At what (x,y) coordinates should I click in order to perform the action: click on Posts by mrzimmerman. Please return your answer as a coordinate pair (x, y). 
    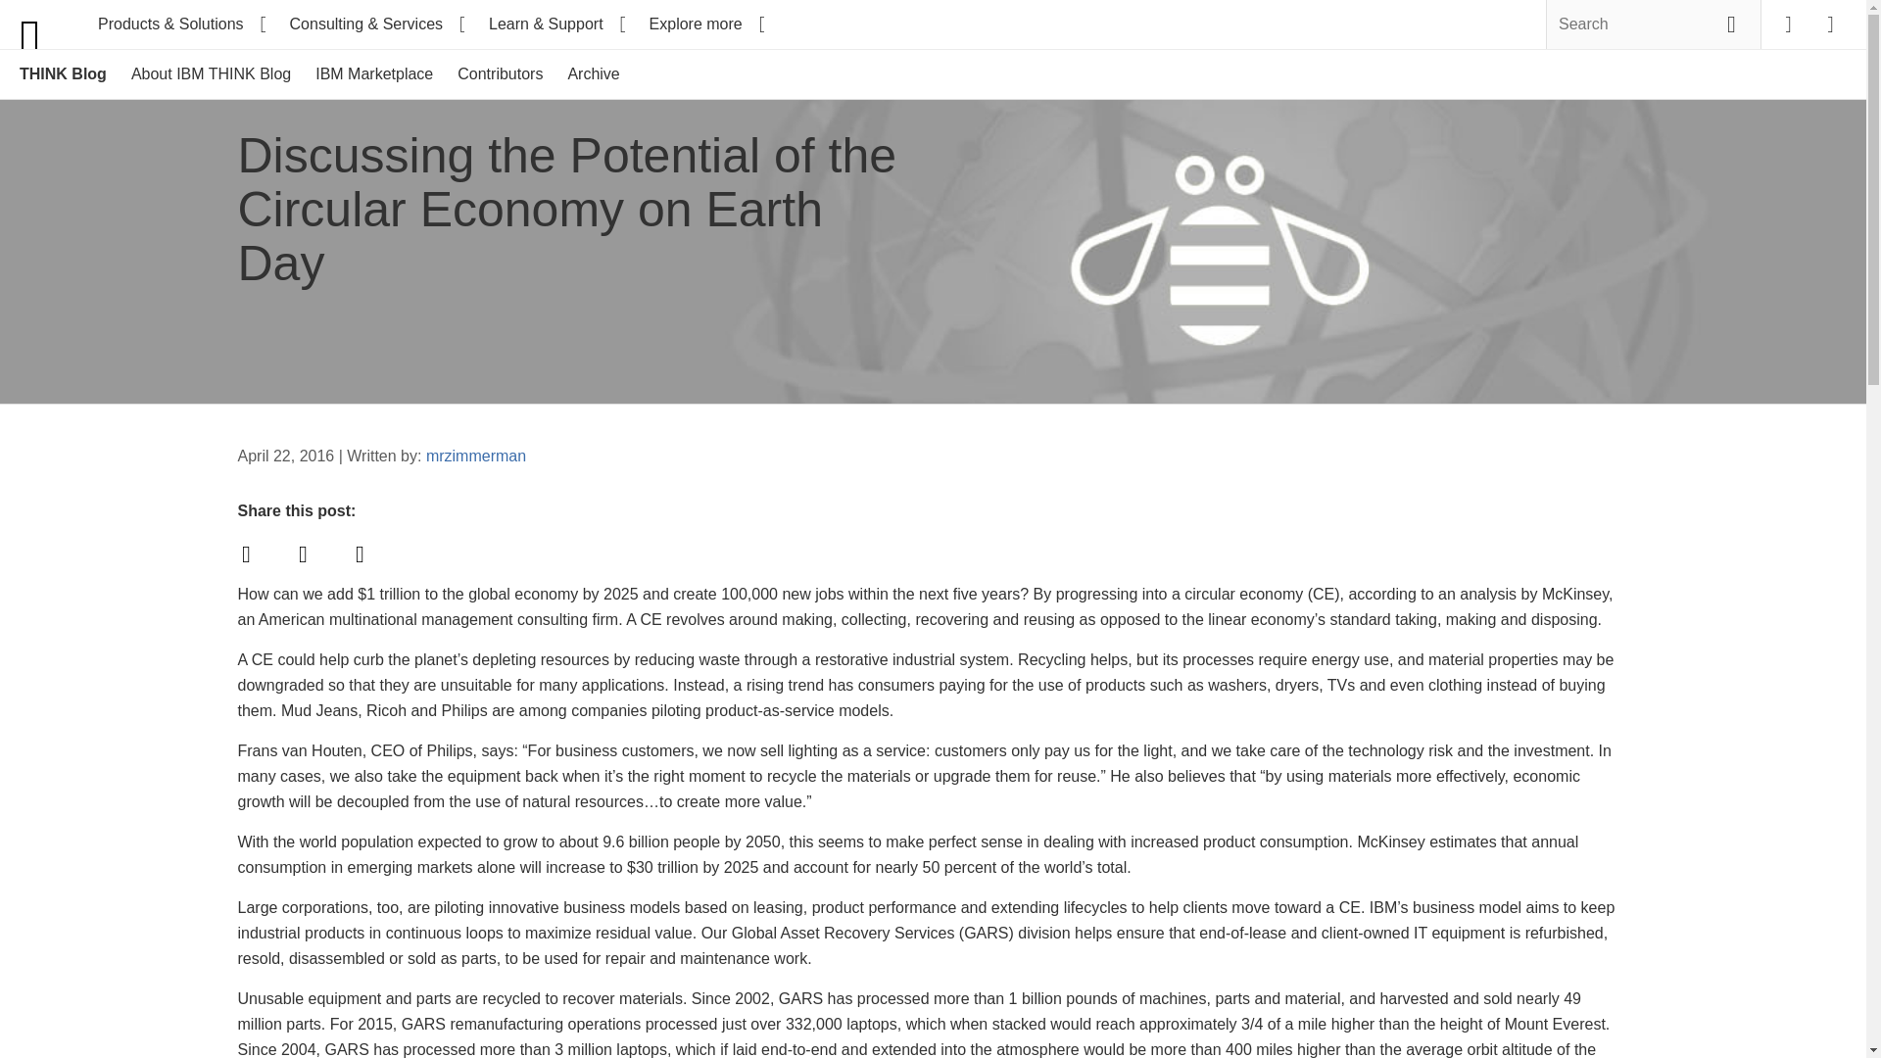
    Looking at the image, I should click on (476, 456).